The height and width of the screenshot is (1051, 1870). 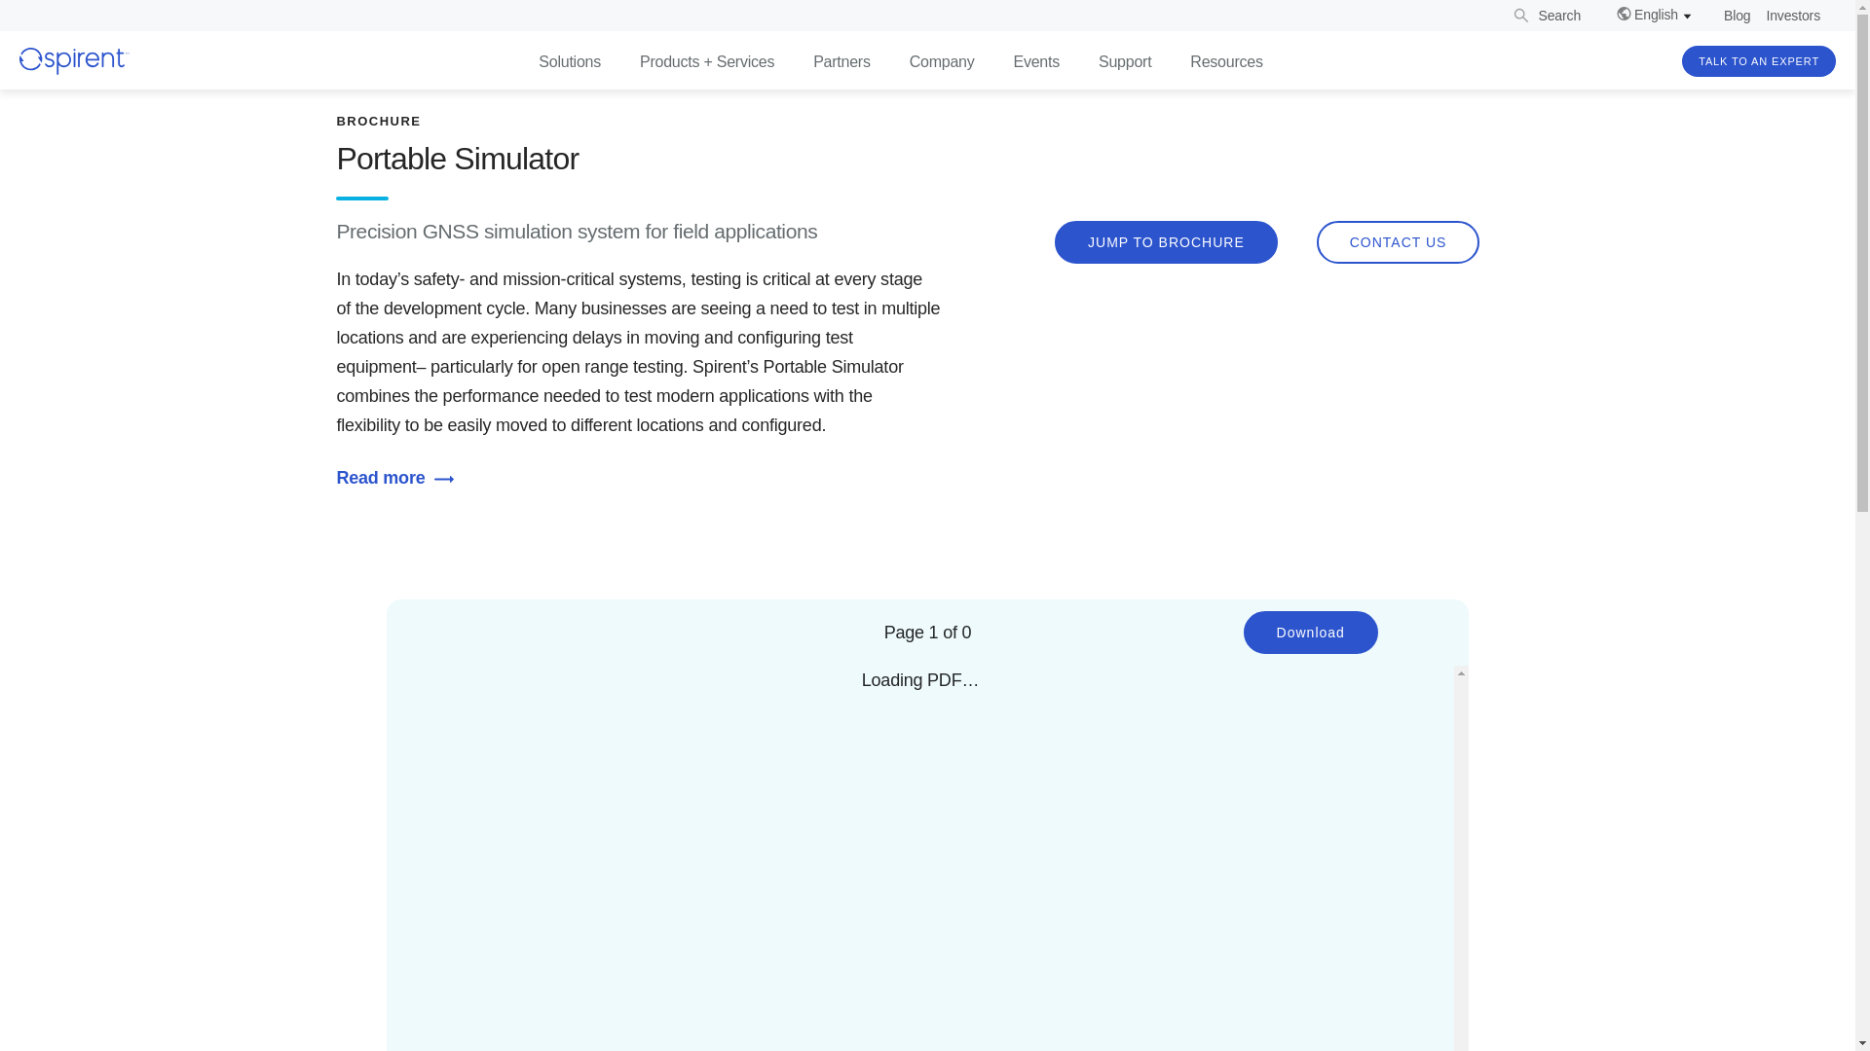 What do you see at coordinates (1730, 16) in the screenshot?
I see `Blog` at bounding box center [1730, 16].